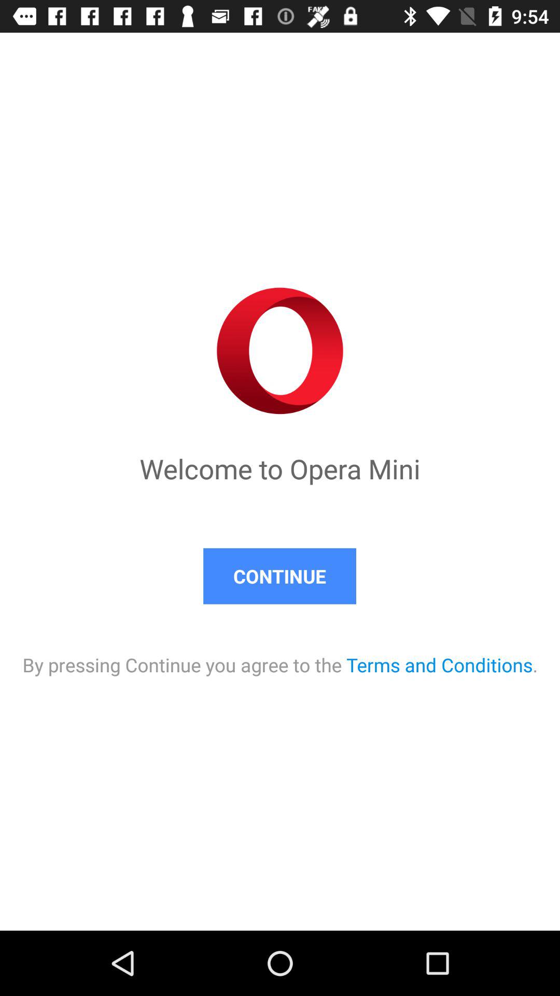 The height and width of the screenshot is (996, 560). What do you see at coordinates (280, 655) in the screenshot?
I see `tap by pressing continue` at bounding box center [280, 655].